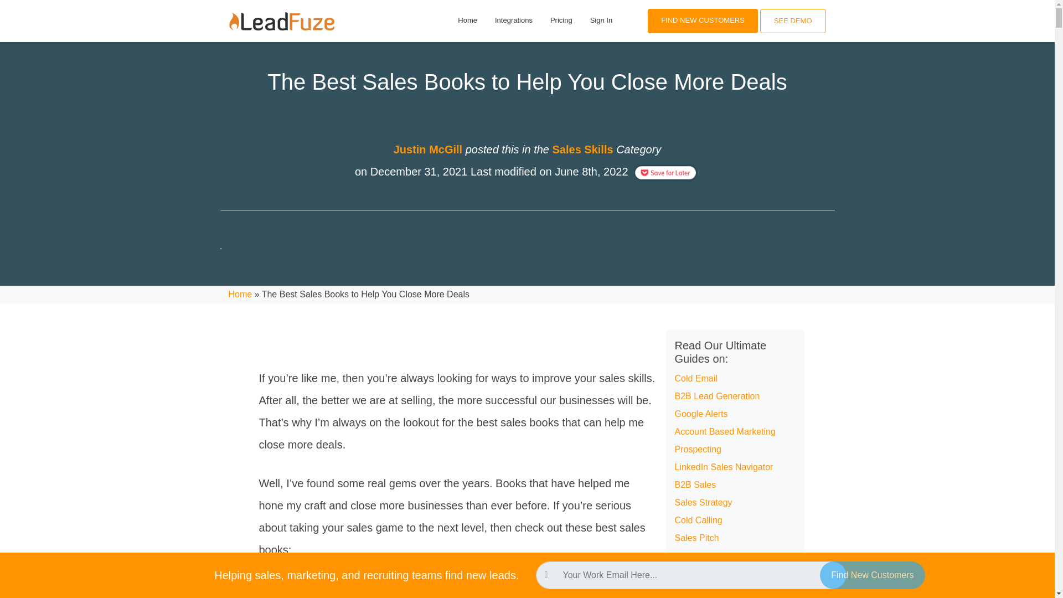 This screenshot has height=598, width=1063. I want to click on Home, so click(240, 294).